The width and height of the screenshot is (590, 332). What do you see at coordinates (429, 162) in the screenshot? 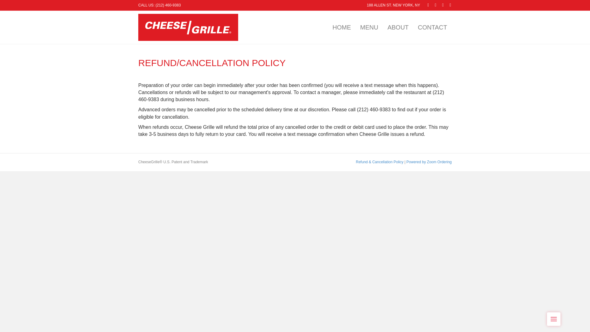
I see `Powered by Zoom Ordering` at bounding box center [429, 162].